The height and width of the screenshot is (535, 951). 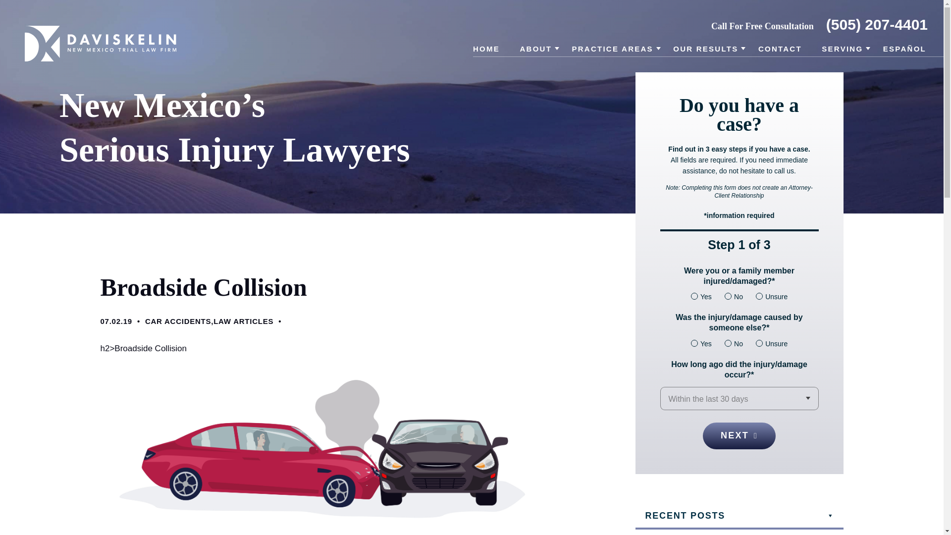 I want to click on HOME, so click(x=486, y=50).